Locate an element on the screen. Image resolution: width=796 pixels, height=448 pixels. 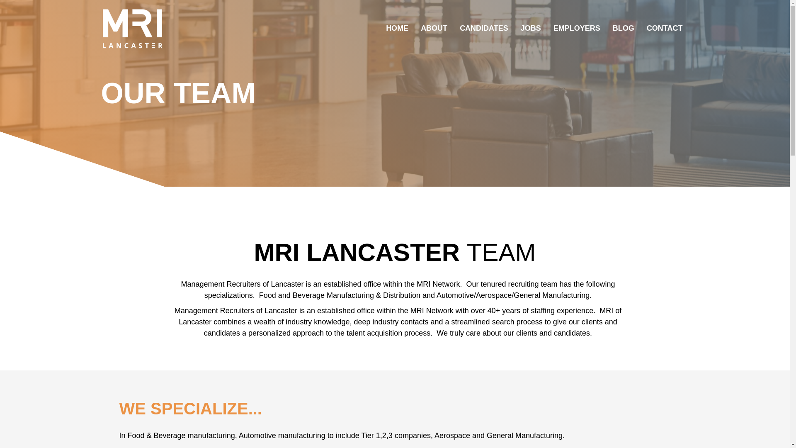
ABOUT is located at coordinates (434, 28).